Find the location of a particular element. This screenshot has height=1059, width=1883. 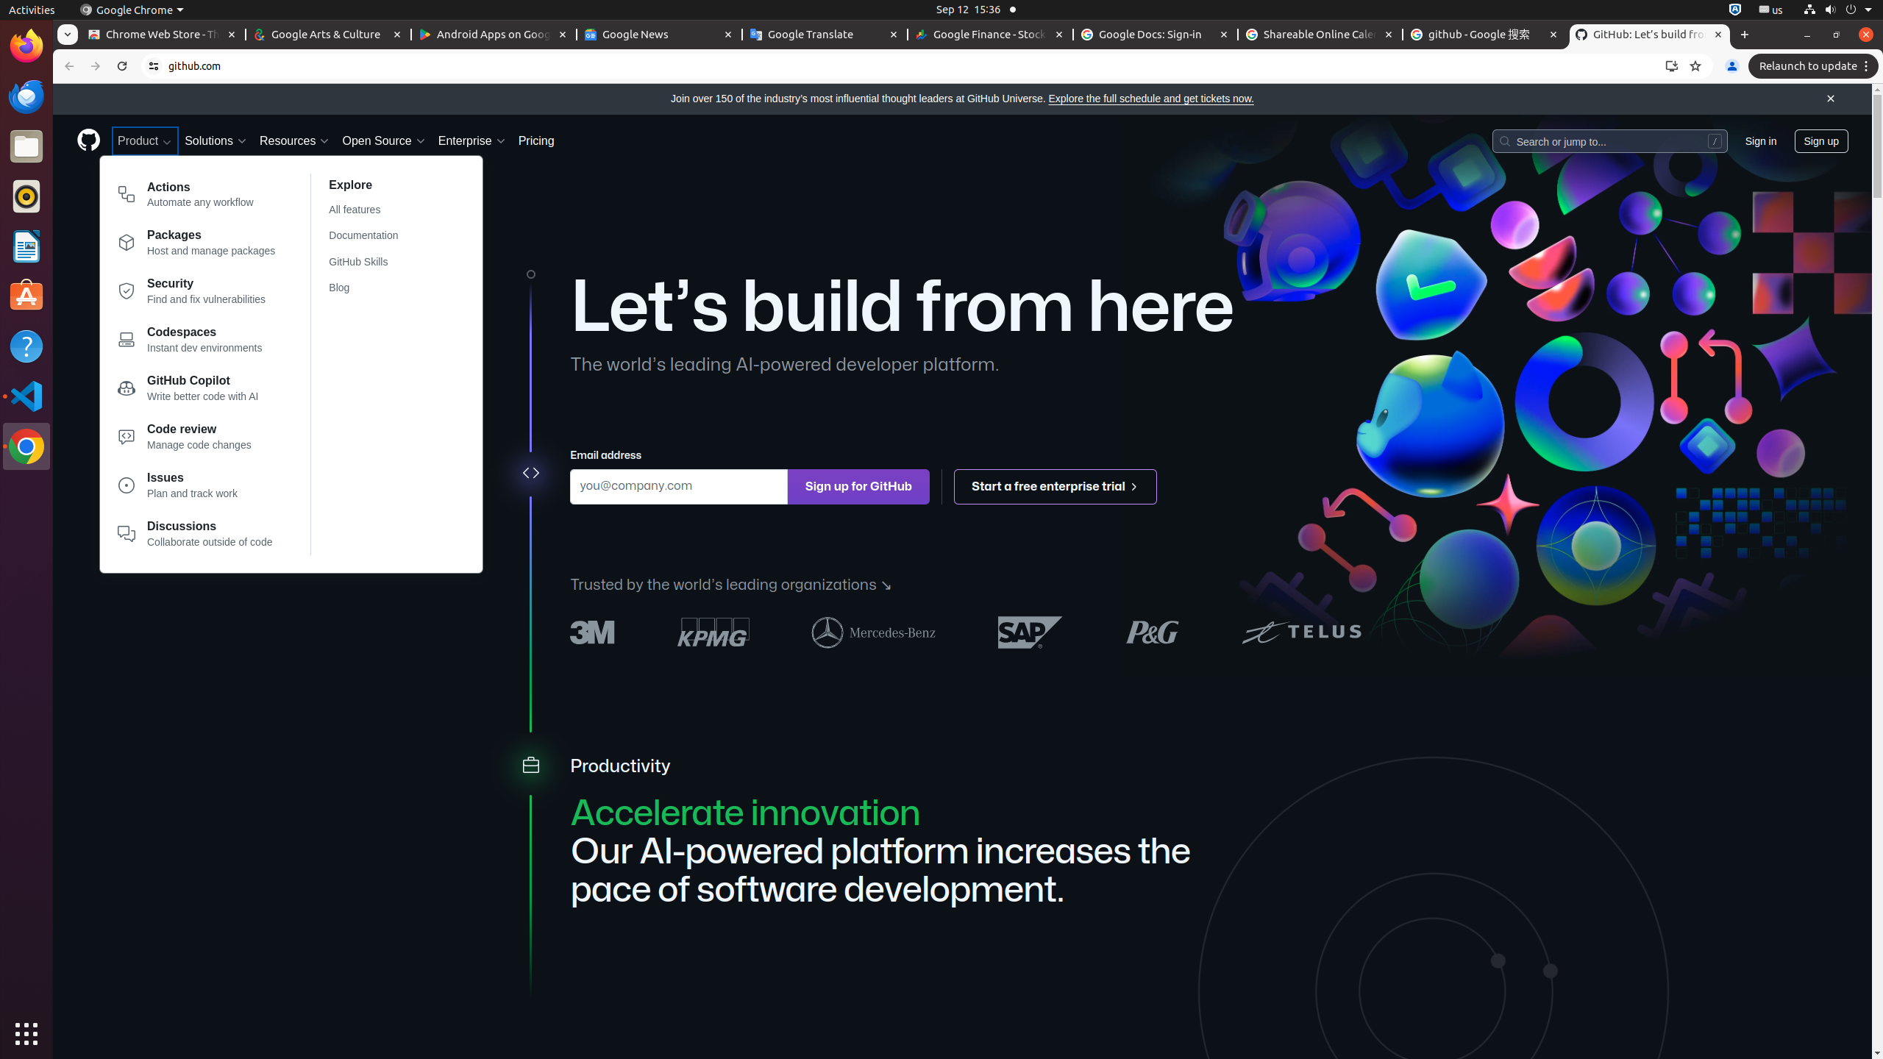

:1.21/StatusNotifierItem is located at coordinates (1771, 10).